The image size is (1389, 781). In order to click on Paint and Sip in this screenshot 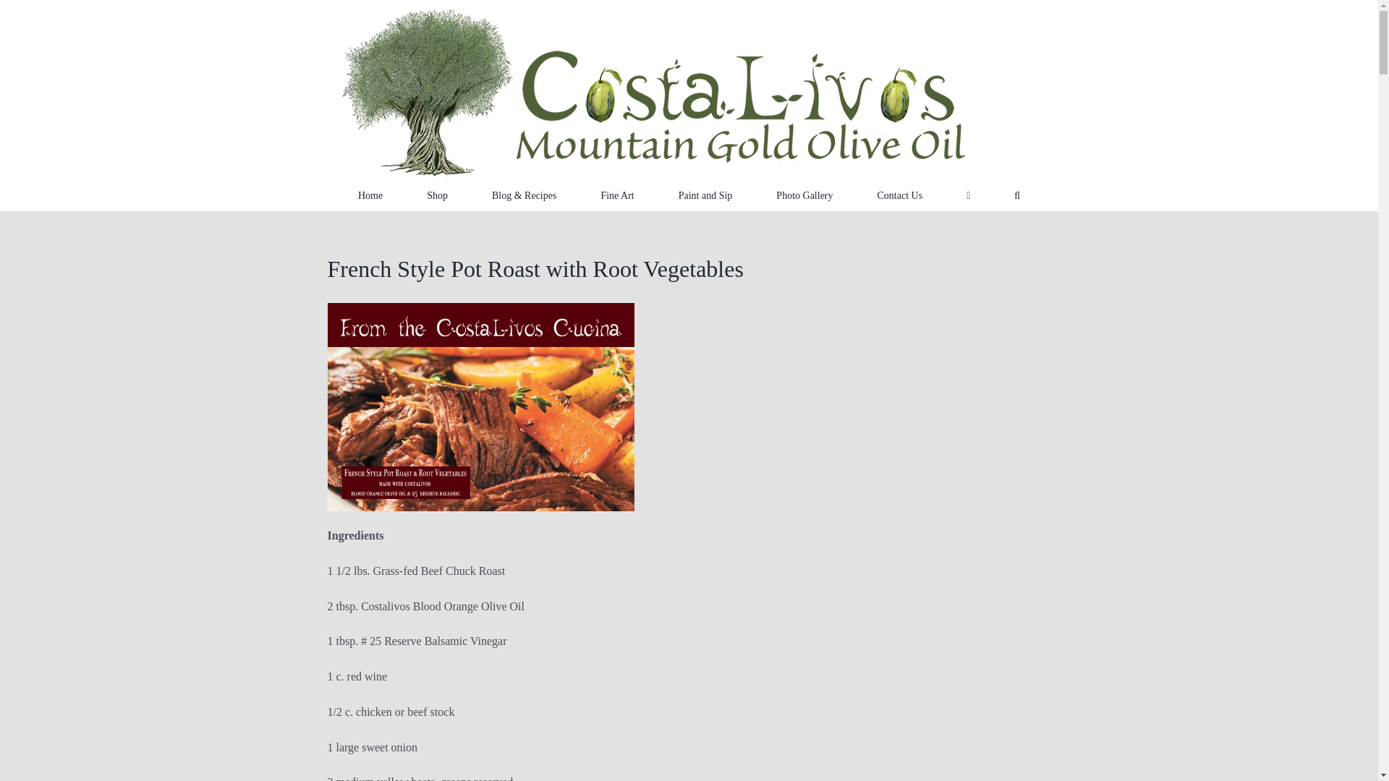, I will do `click(706, 195)`.